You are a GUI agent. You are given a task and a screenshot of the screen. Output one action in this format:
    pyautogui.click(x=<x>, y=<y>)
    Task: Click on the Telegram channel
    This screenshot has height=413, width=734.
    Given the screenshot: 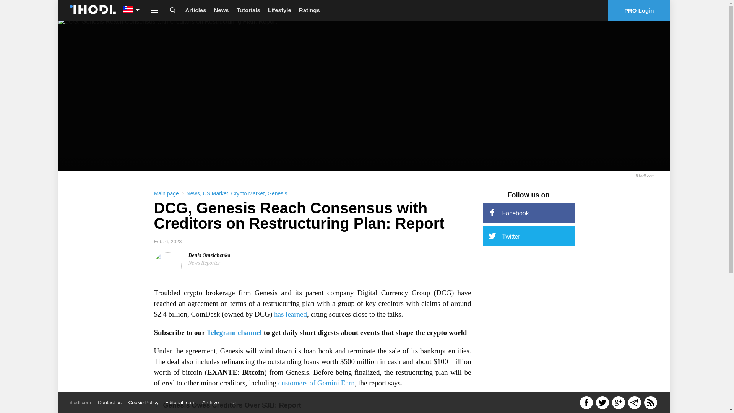 What is the action you would take?
    pyautogui.click(x=234, y=332)
    